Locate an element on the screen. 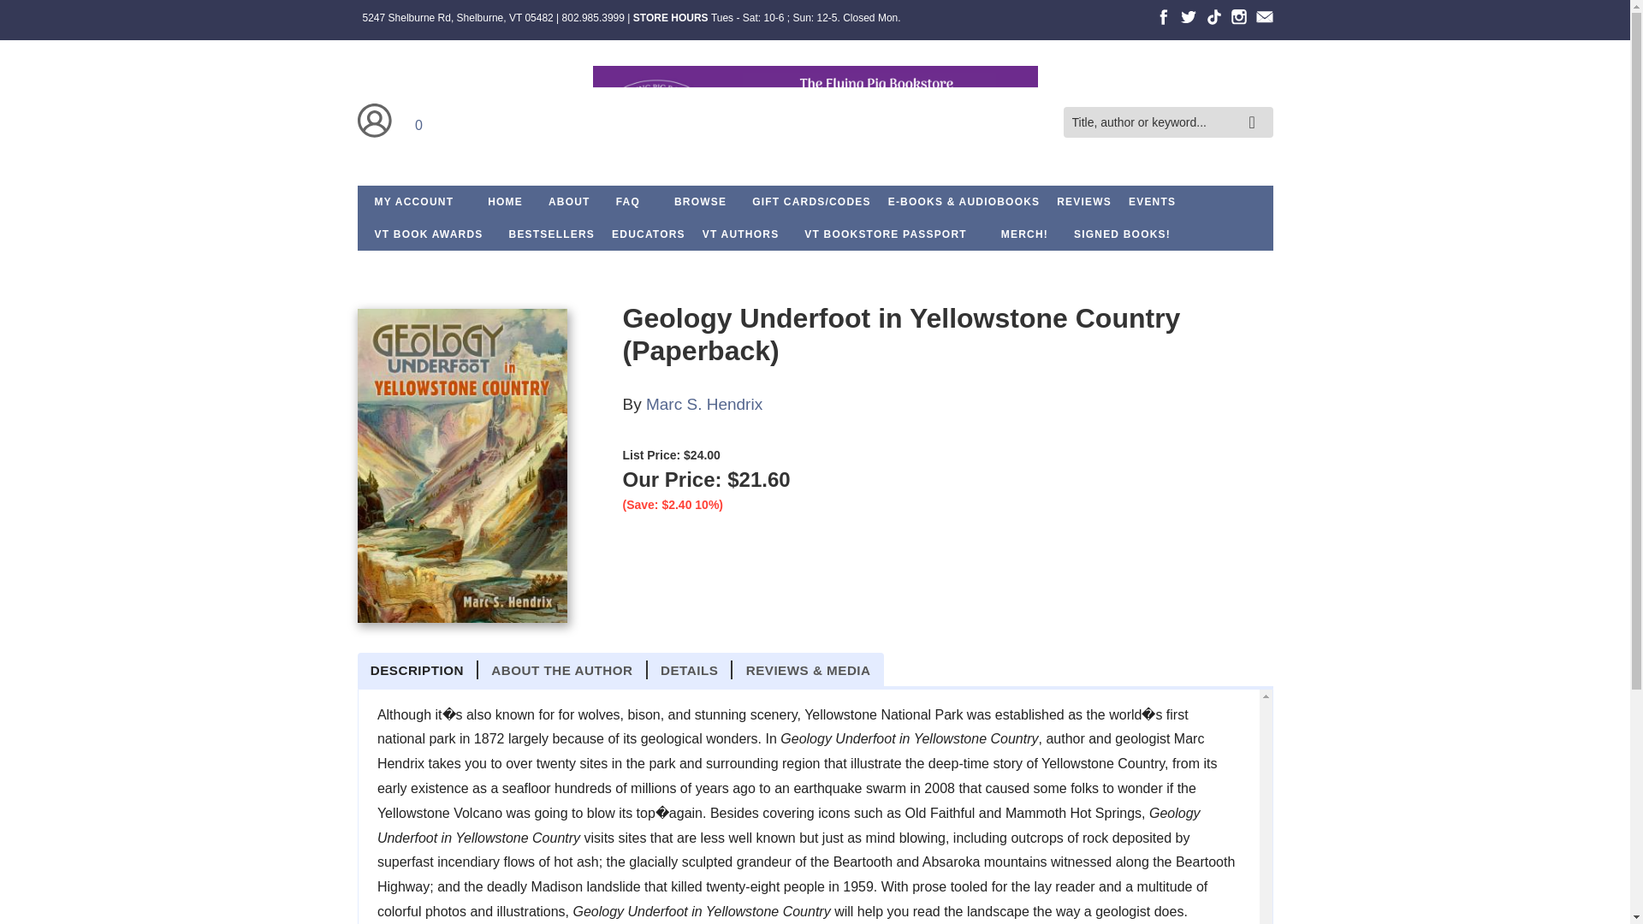 The width and height of the screenshot is (1643, 924). ABOUT is located at coordinates (570, 202).